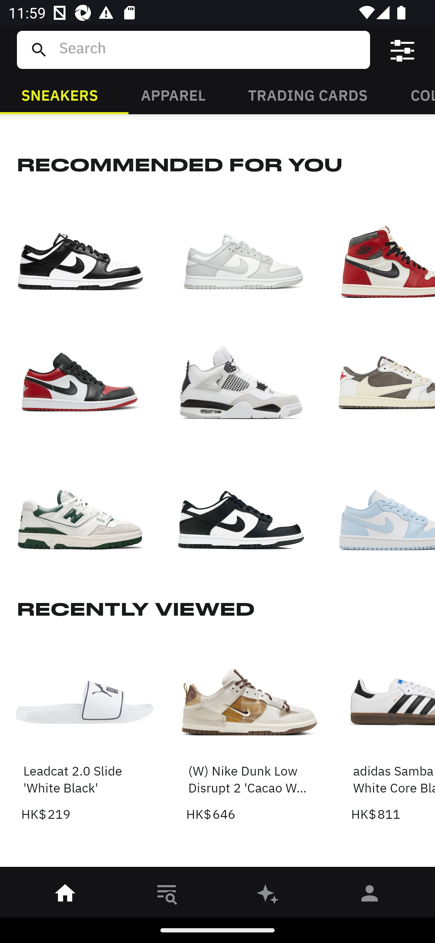  Describe the element at coordinates (402, 50) in the screenshot. I see `` at that location.